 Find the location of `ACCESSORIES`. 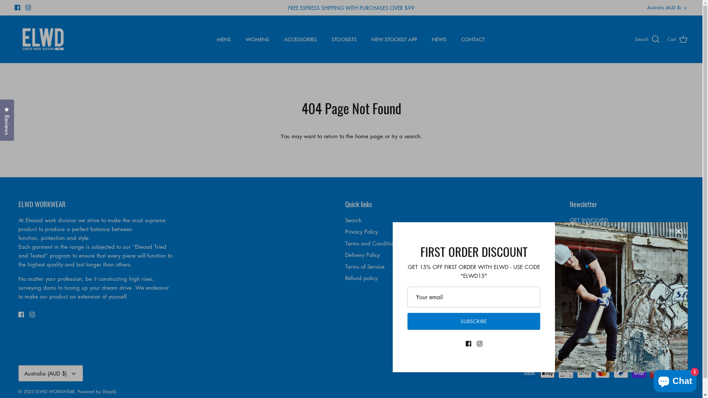

ACCESSORIES is located at coordinates (300, 39).